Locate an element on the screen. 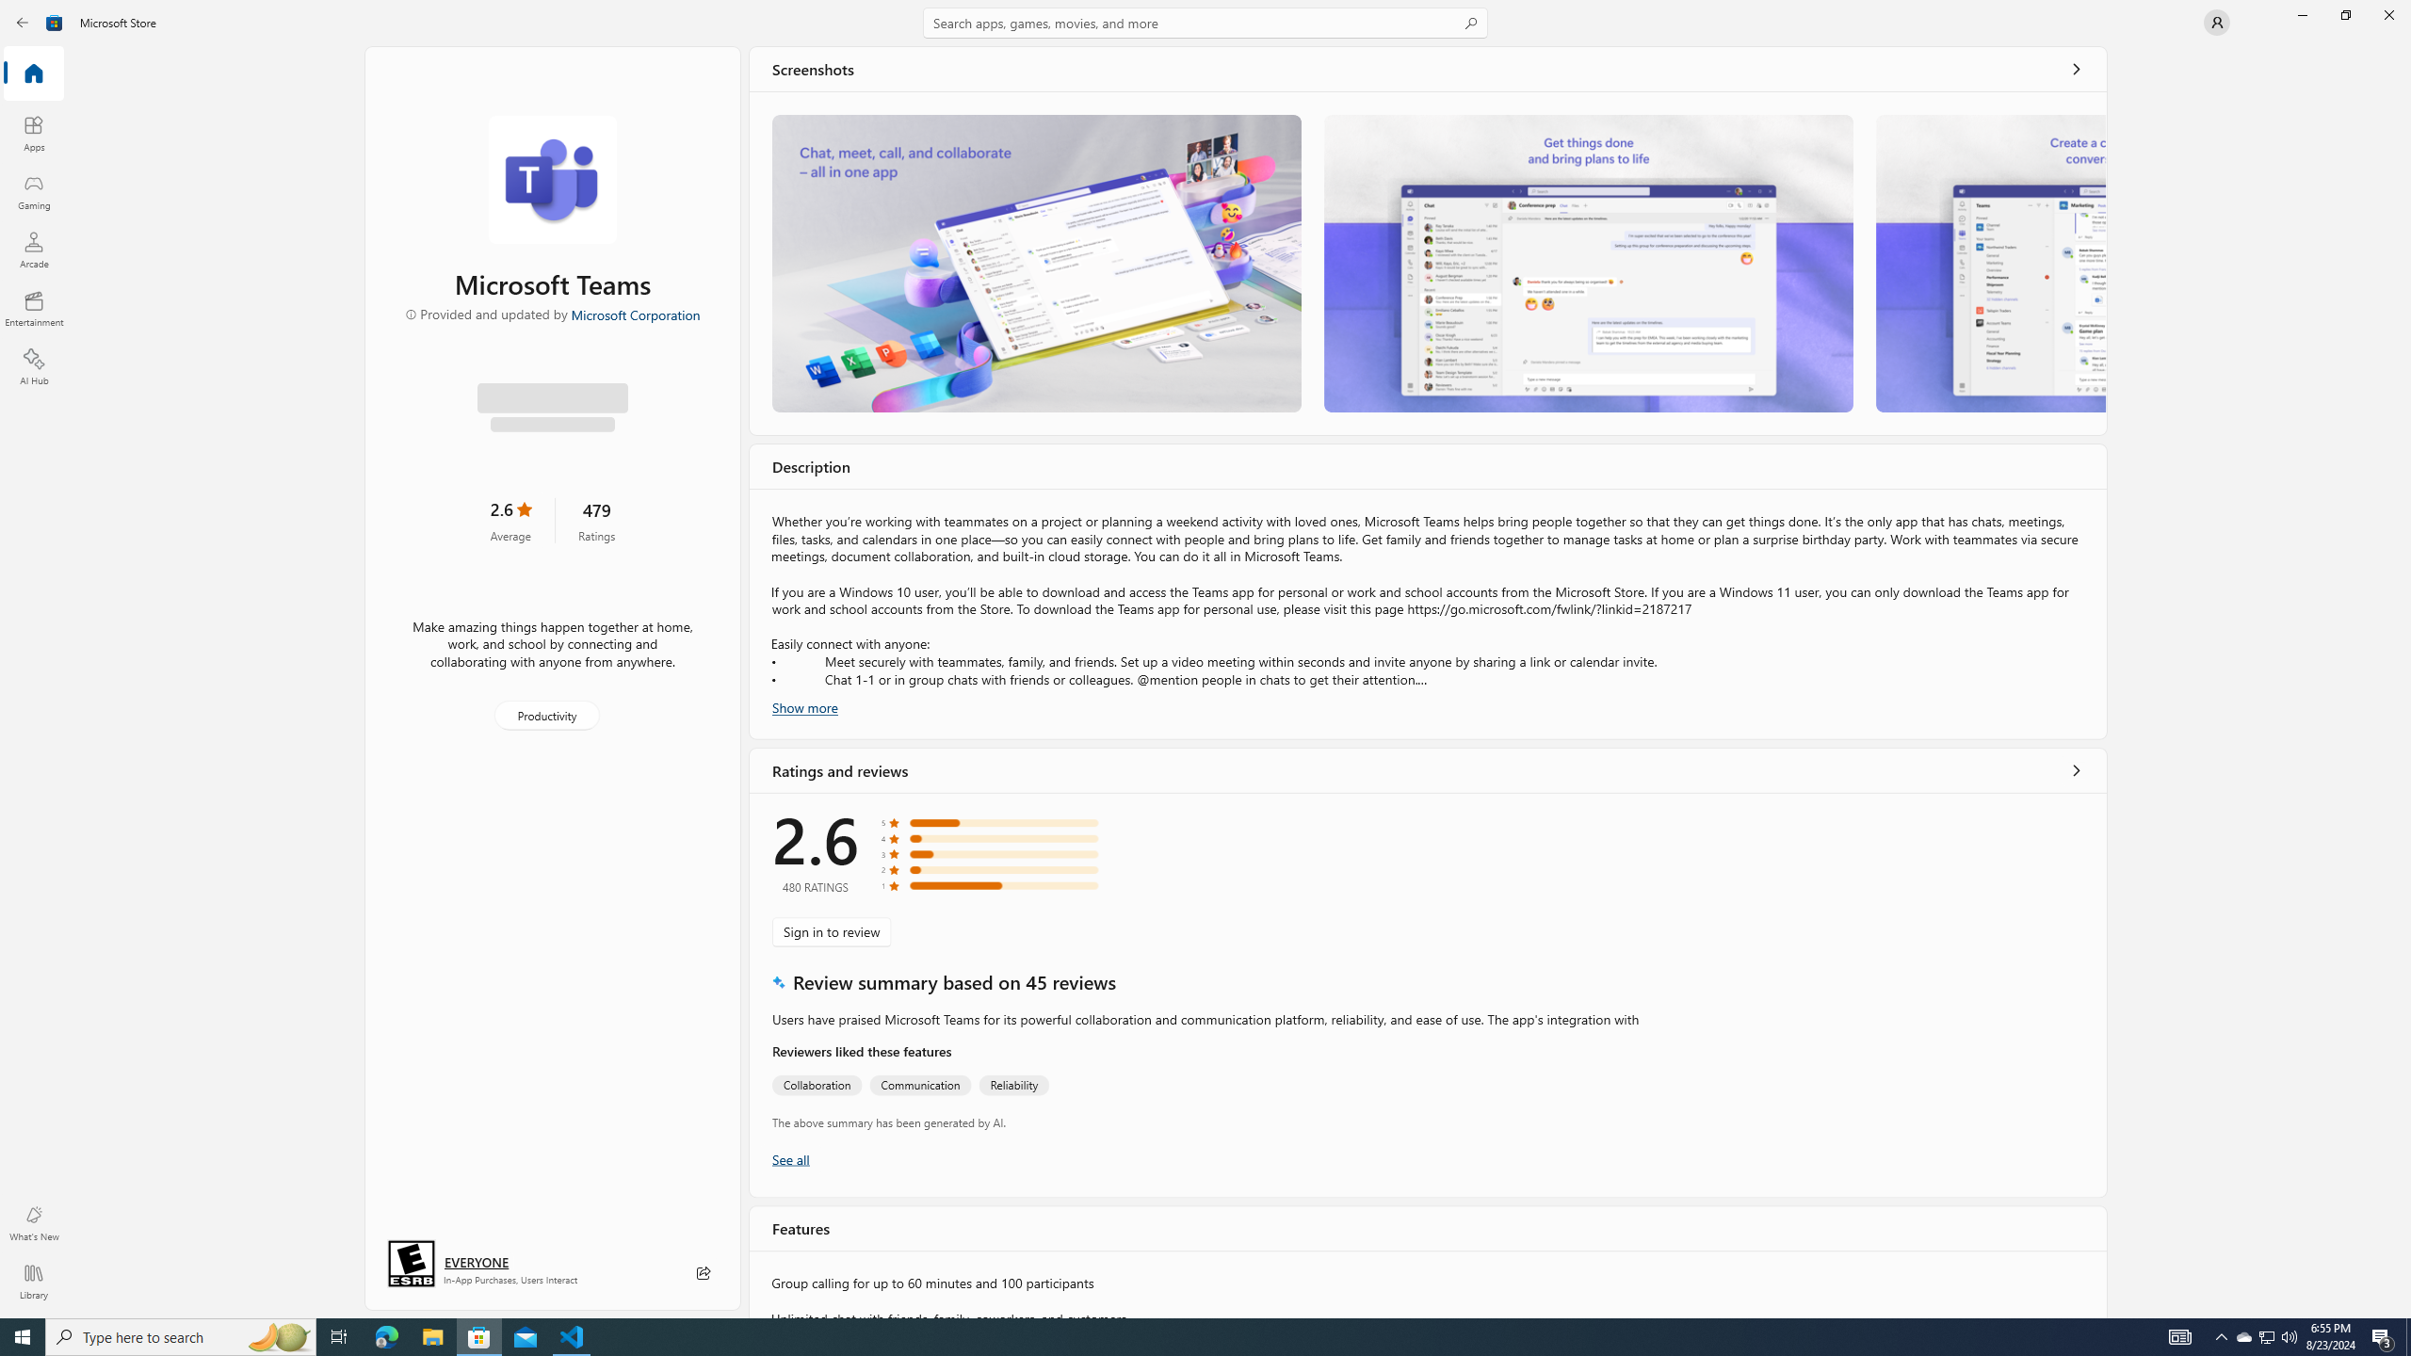 This screenshot has width=2411, height=1356. Share is located at coordinates (704, 1273).